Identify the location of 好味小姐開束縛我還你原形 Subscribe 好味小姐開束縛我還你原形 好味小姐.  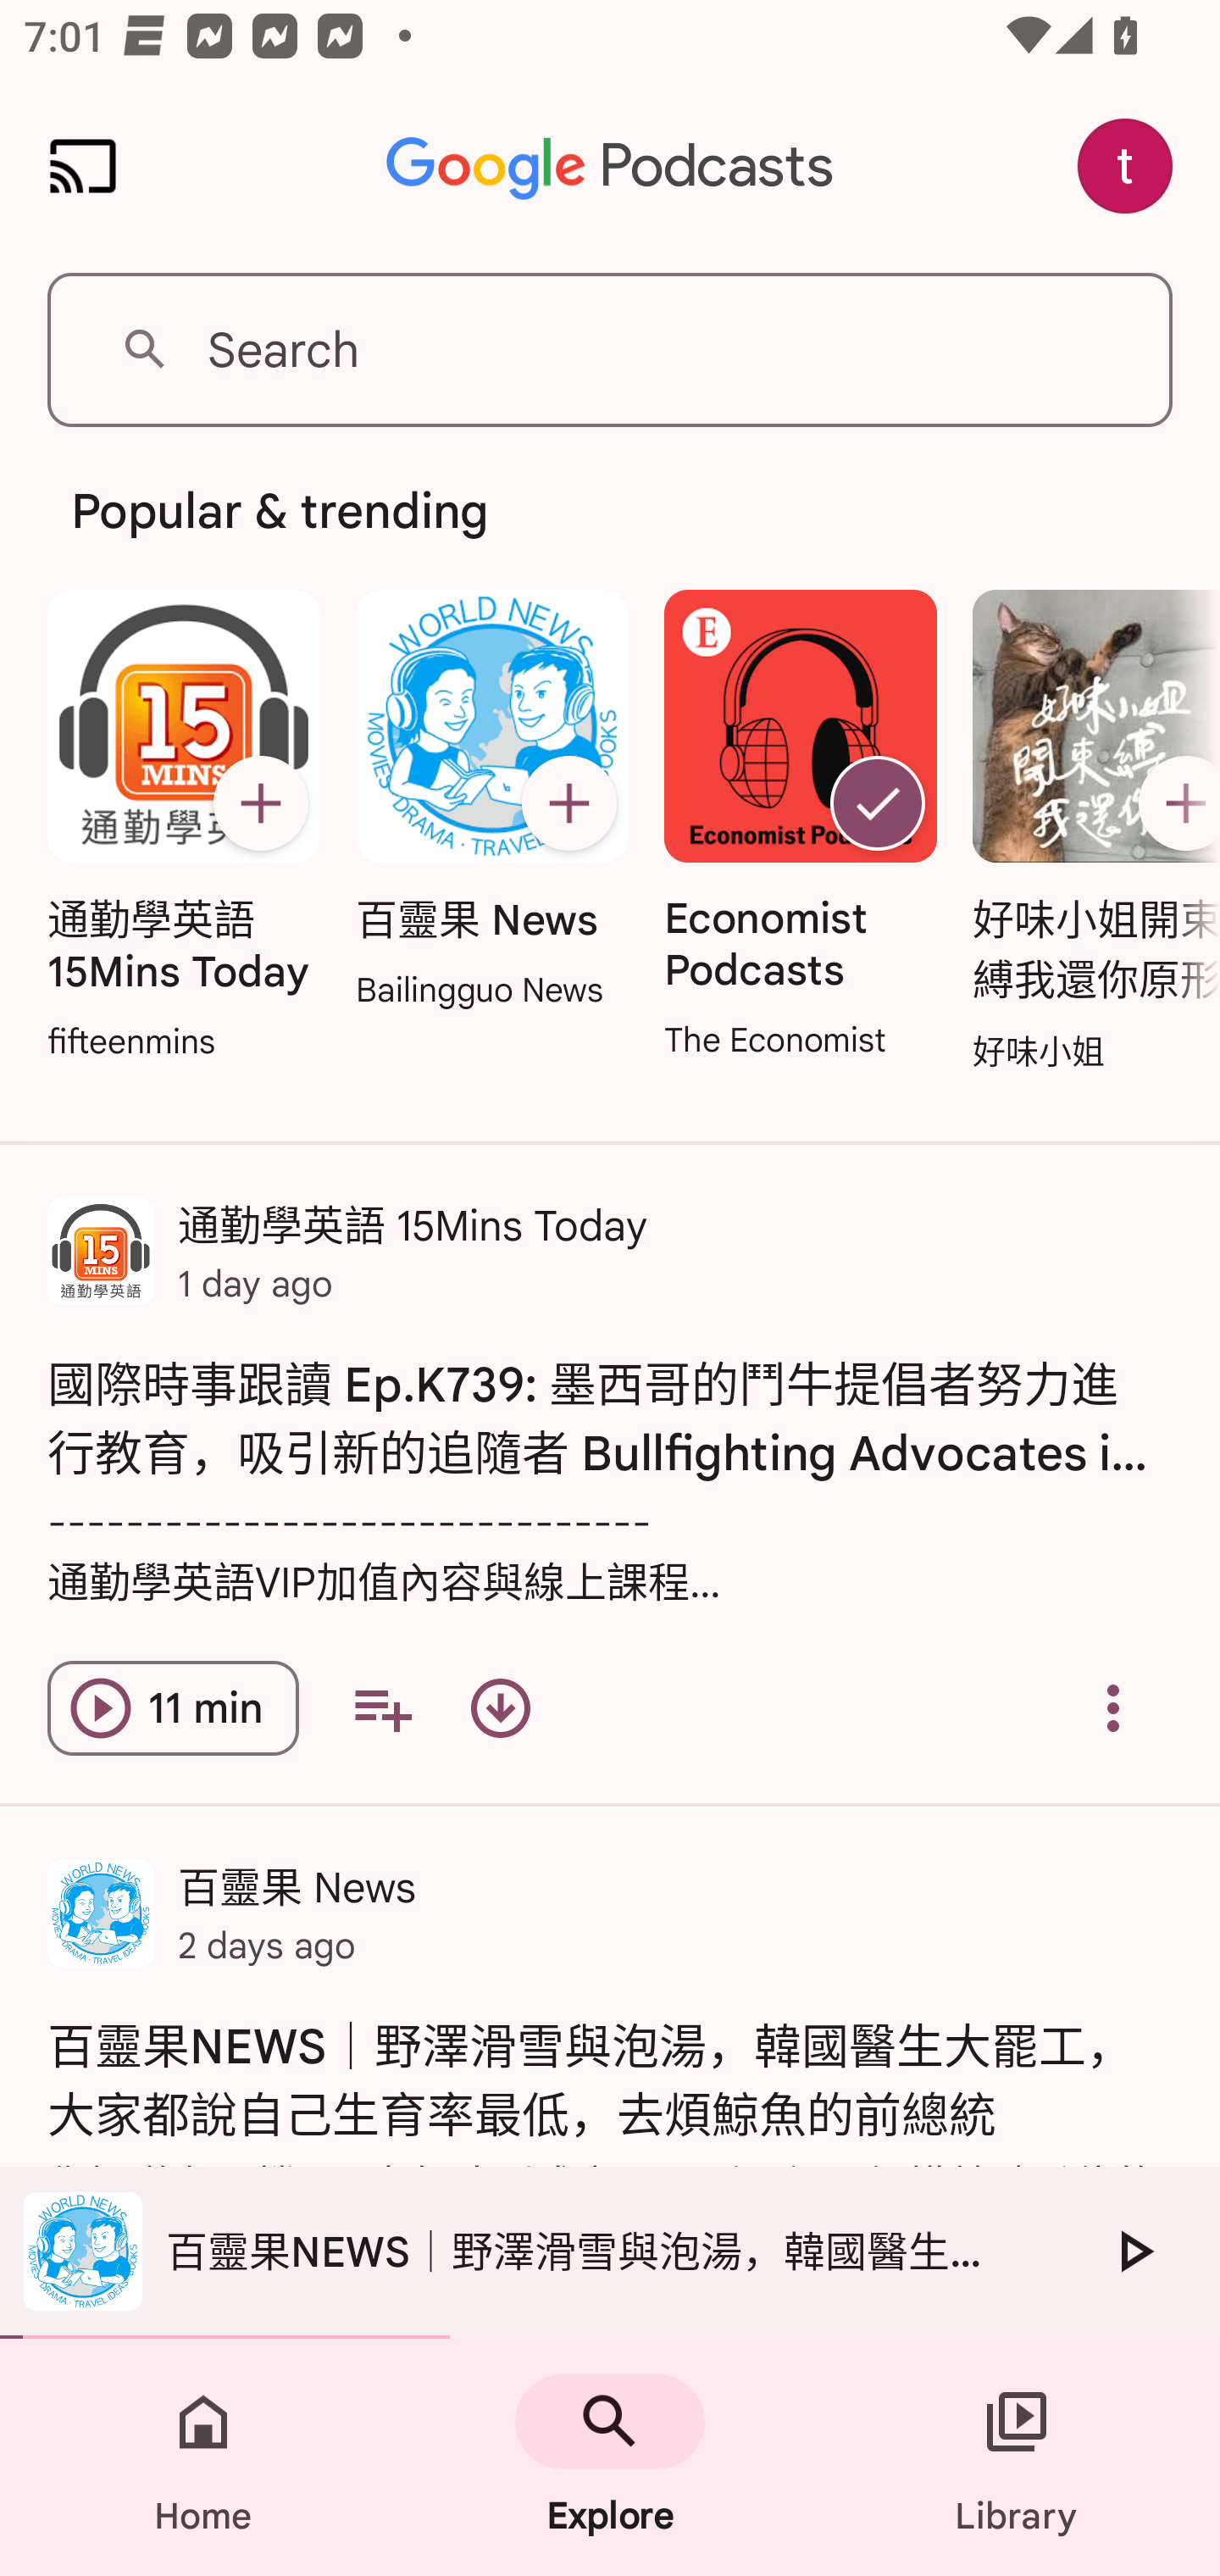
(1088, 833).